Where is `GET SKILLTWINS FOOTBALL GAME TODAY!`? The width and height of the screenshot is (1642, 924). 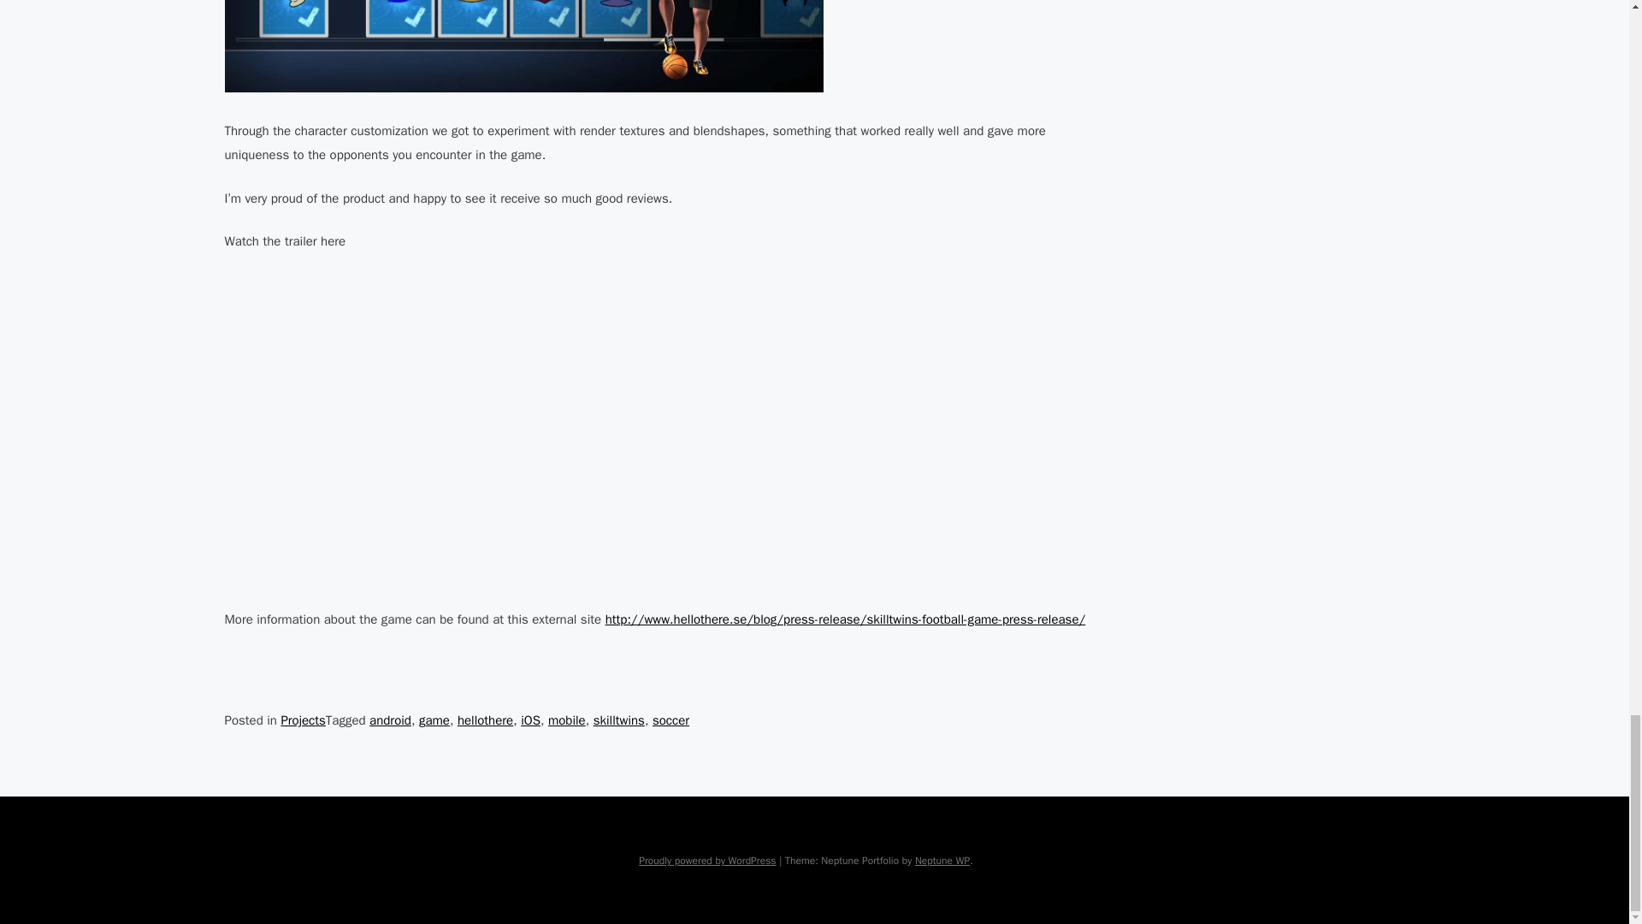
GET SKILLTWINS FOOTBALL GAME TODAY! is located at coordinates (498, 426).